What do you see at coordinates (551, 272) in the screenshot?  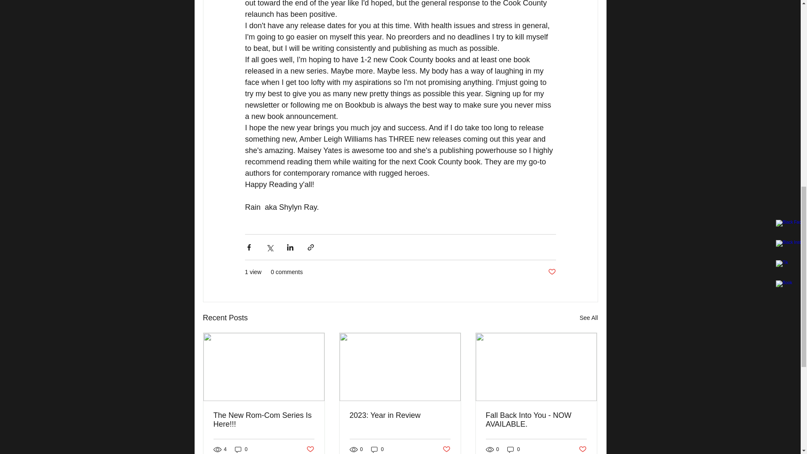 I see `Post not marked as liked` at bounding box center [551, 272].